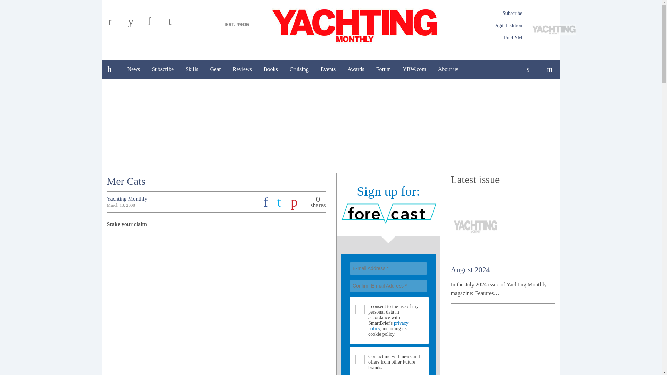 This screenshot has height=375, width=667. I want to click on Gear, so click(215, 69).